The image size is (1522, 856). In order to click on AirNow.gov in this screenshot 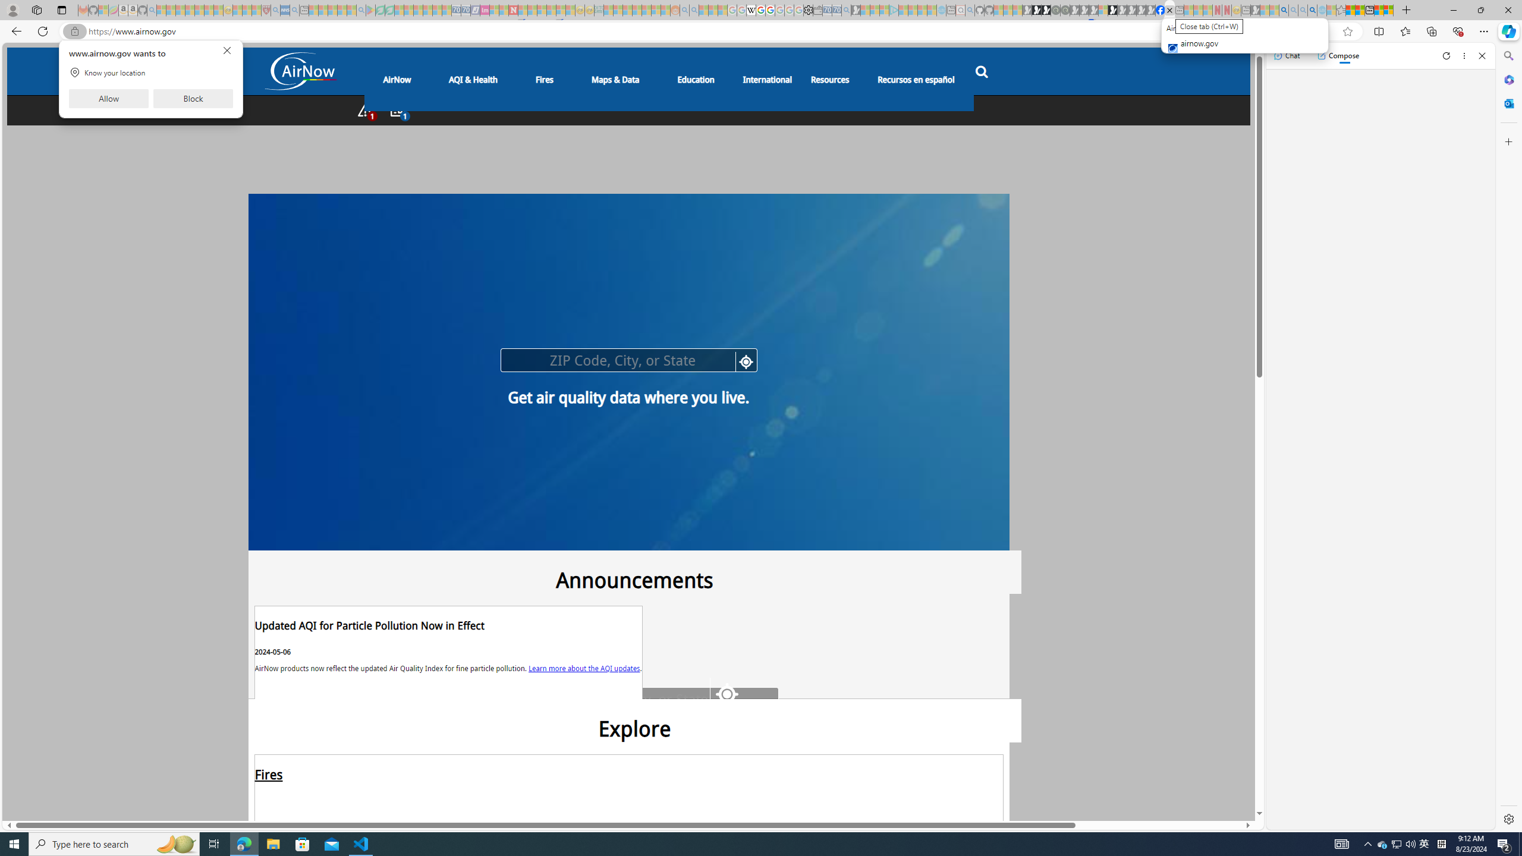, I will do `click(1169, 10)`.